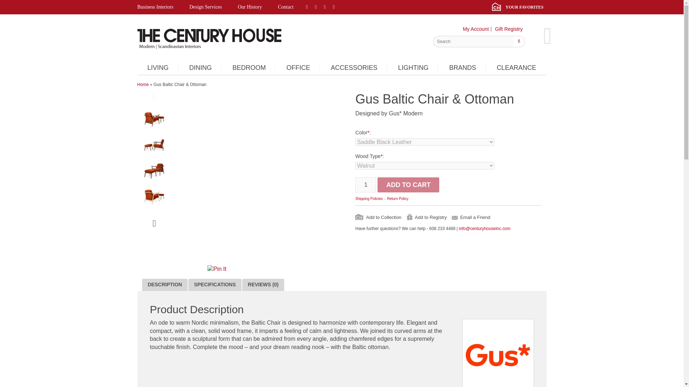 The image size is (689, 387). What do you see at coordinates (250, 7) in the screenshot?
I see `Our History` at bounding box center [250, 7].